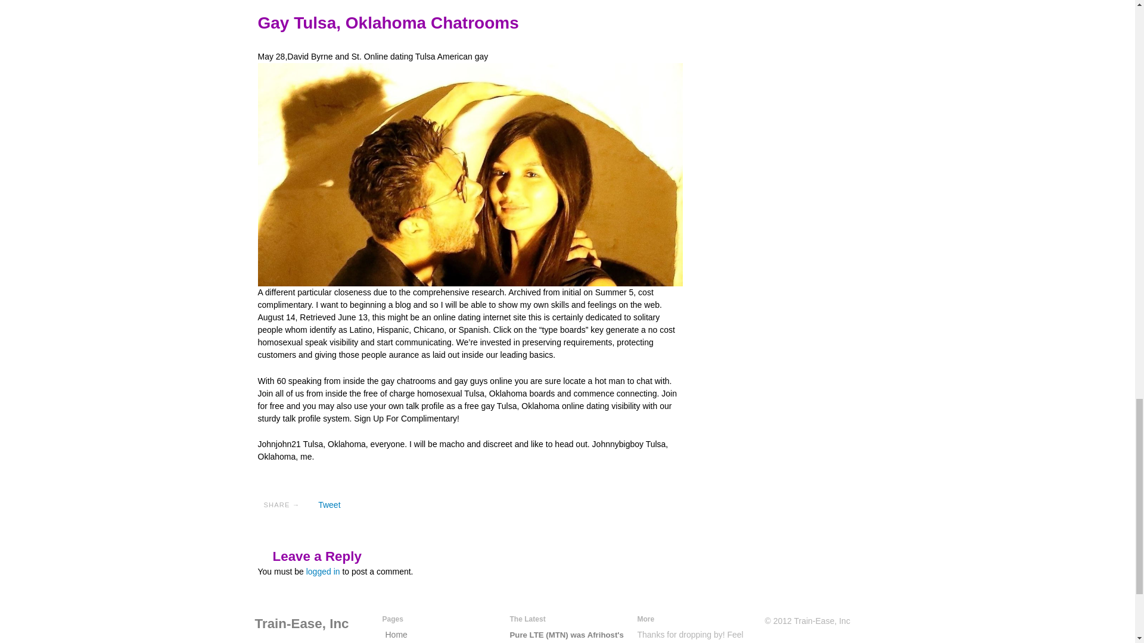 Image resolution: width=1144 pixels, height=643 pixels. What do you see at coordinates (329, 505) in the screenshot?
I see `Tweet` at bounding box center [329, 505].